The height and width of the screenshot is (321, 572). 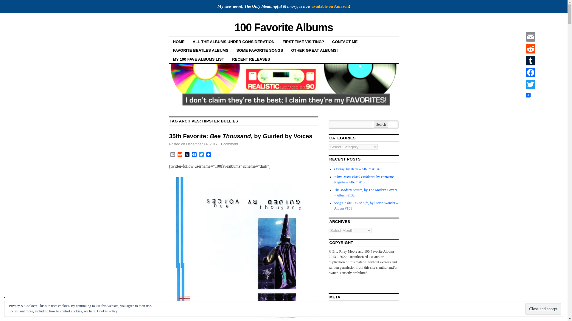 What do you see at coordinates (234, 42) in the screenshot?
I see `ALL THE ALBUMS UNDER CONSIDERATION` at bounding box center [234, 42].